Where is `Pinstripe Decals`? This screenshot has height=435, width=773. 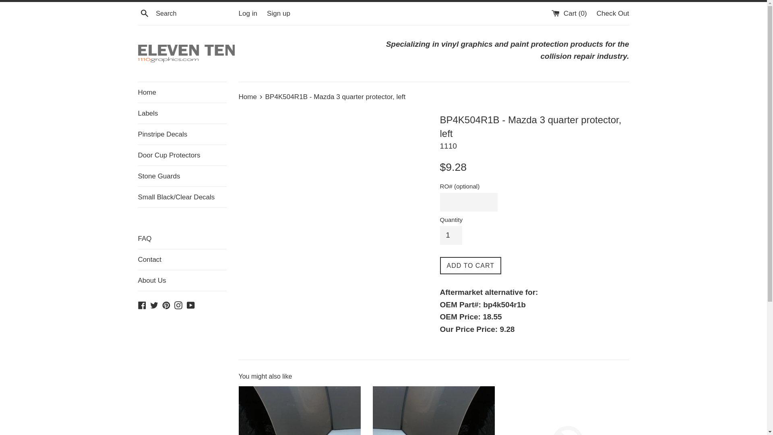
Pinstripe Decals is located at coordinates (182, 135).